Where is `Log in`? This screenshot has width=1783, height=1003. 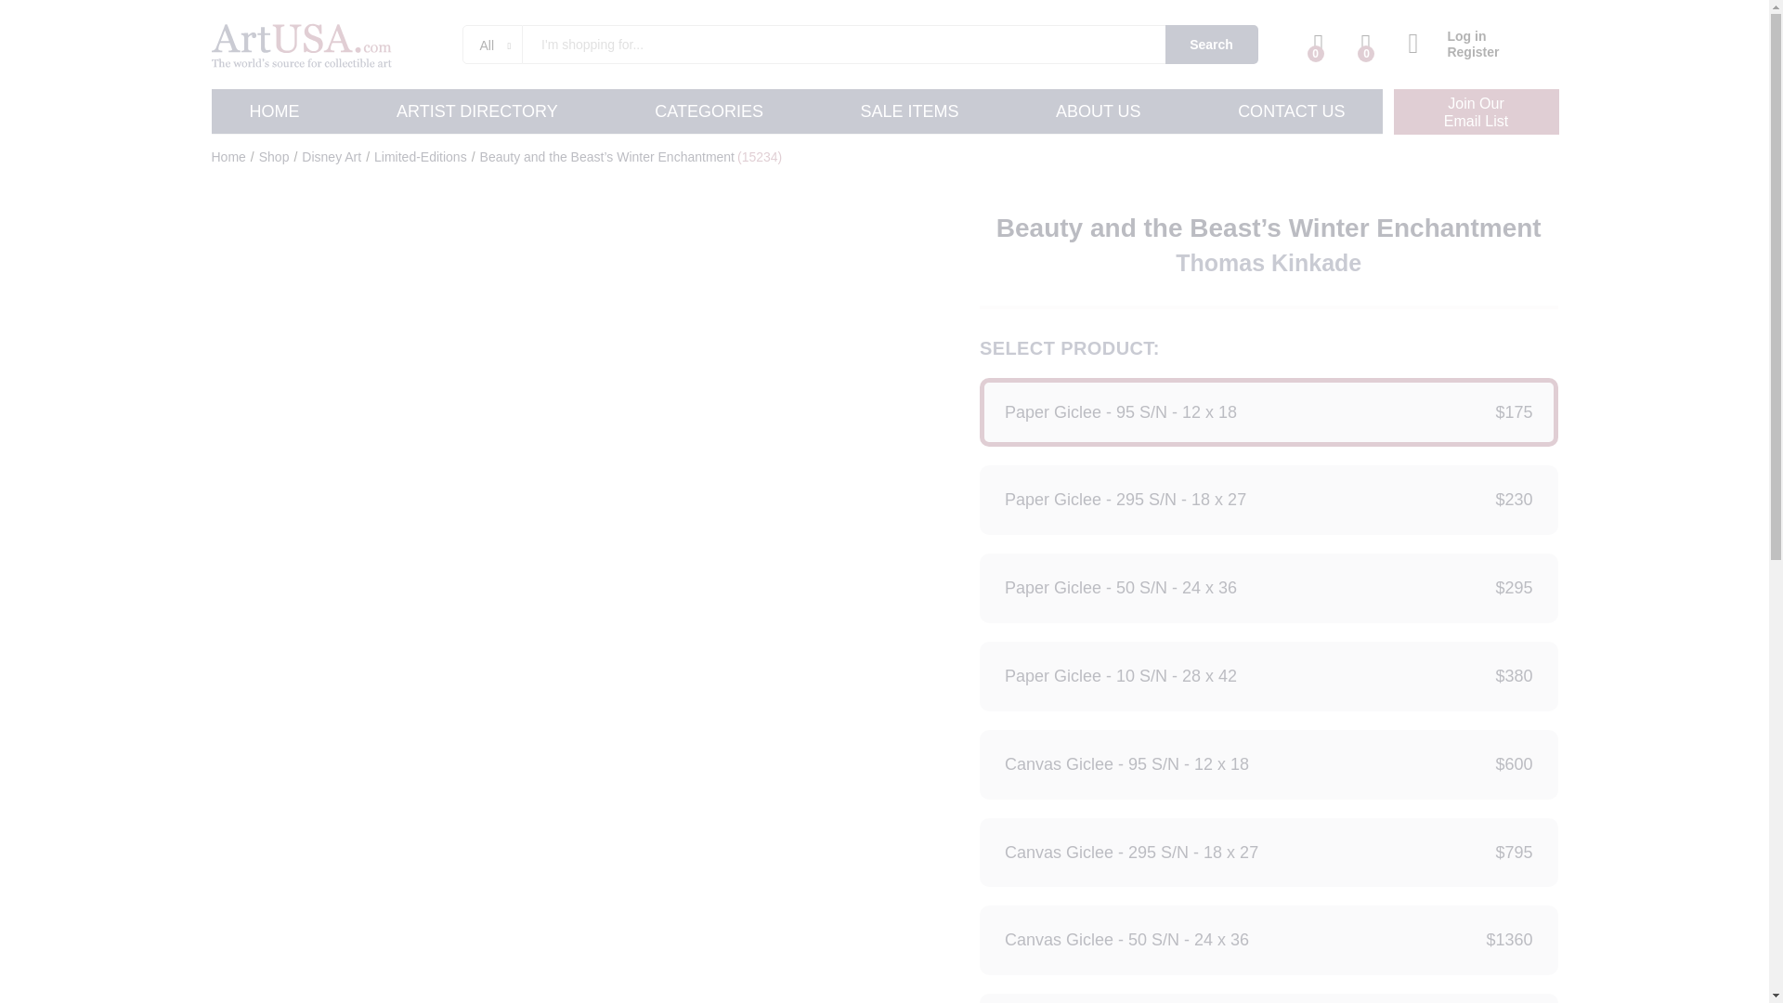
Log in is located at coordinates (1453, 36).